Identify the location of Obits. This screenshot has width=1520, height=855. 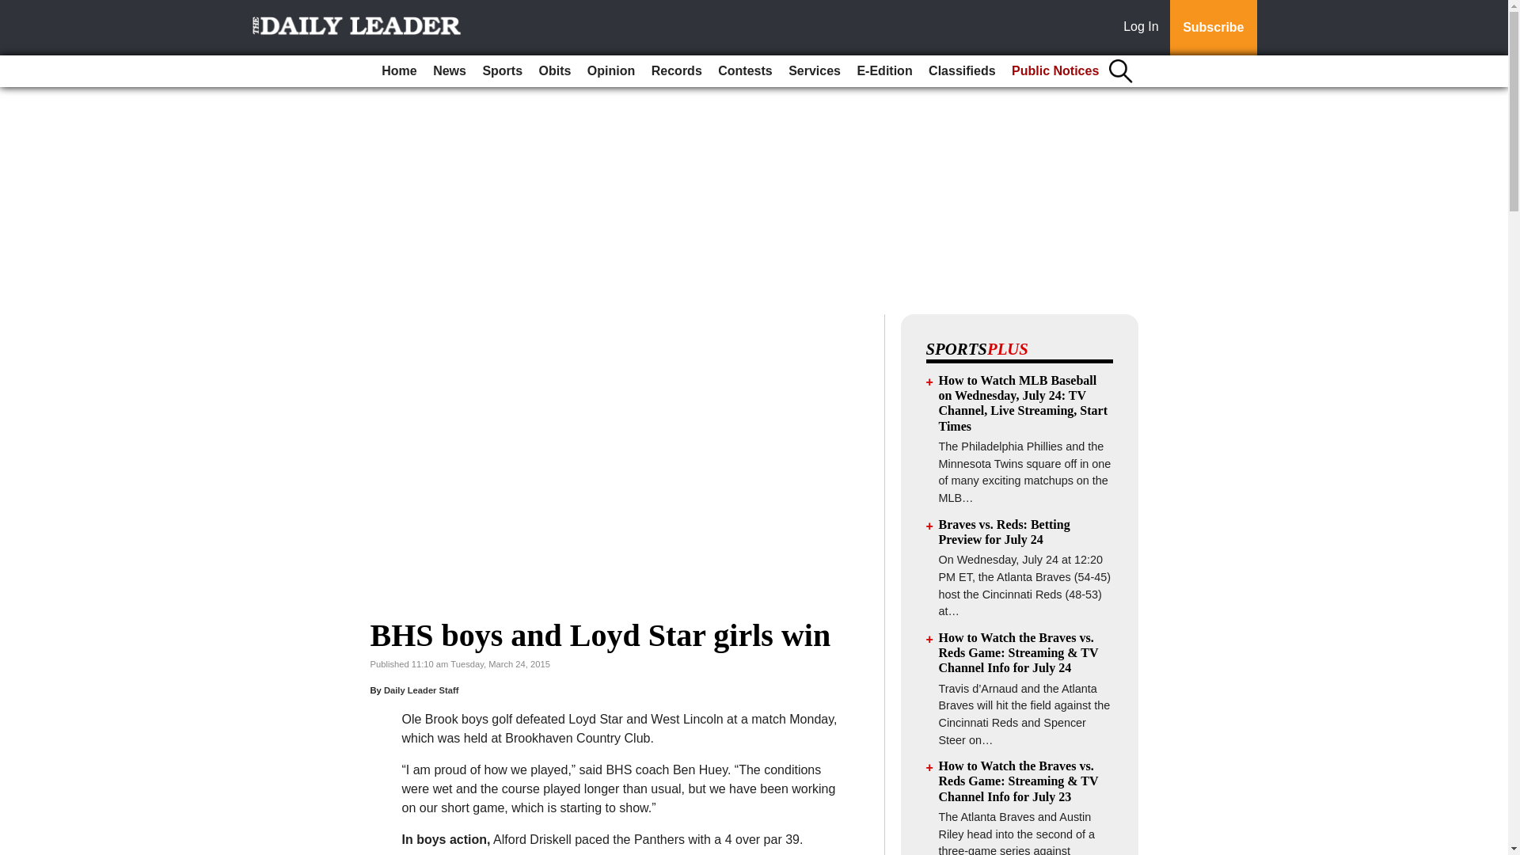
(555, 71).